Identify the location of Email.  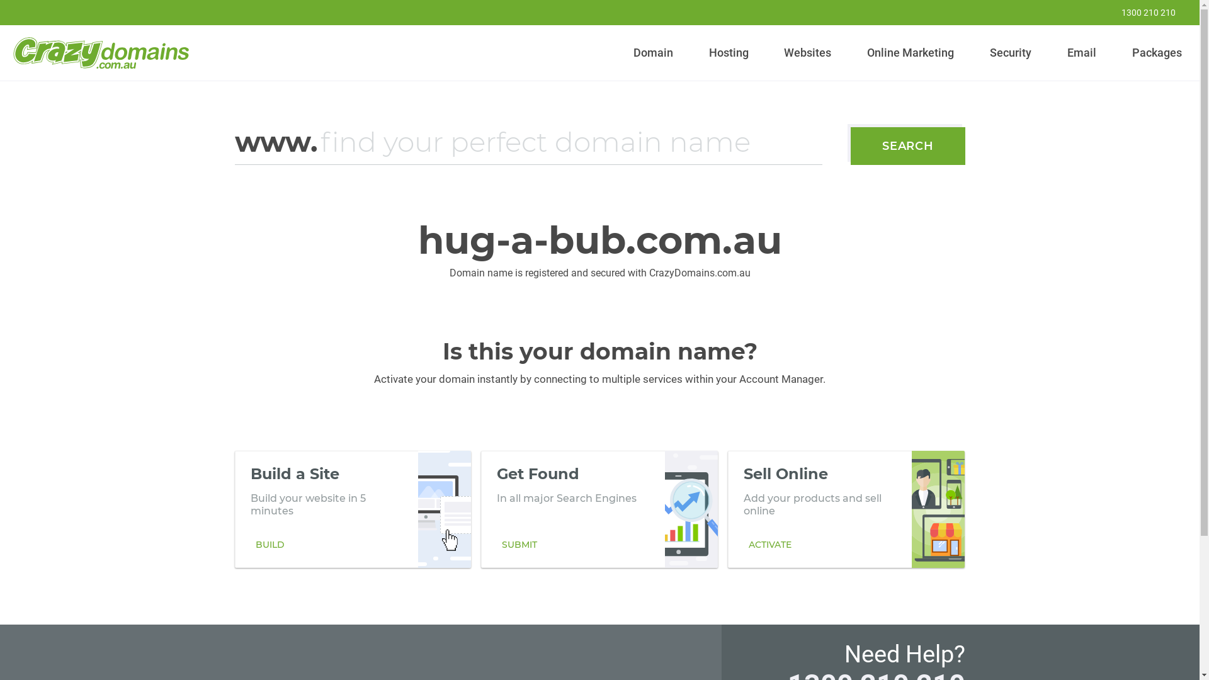
(1082, 53).